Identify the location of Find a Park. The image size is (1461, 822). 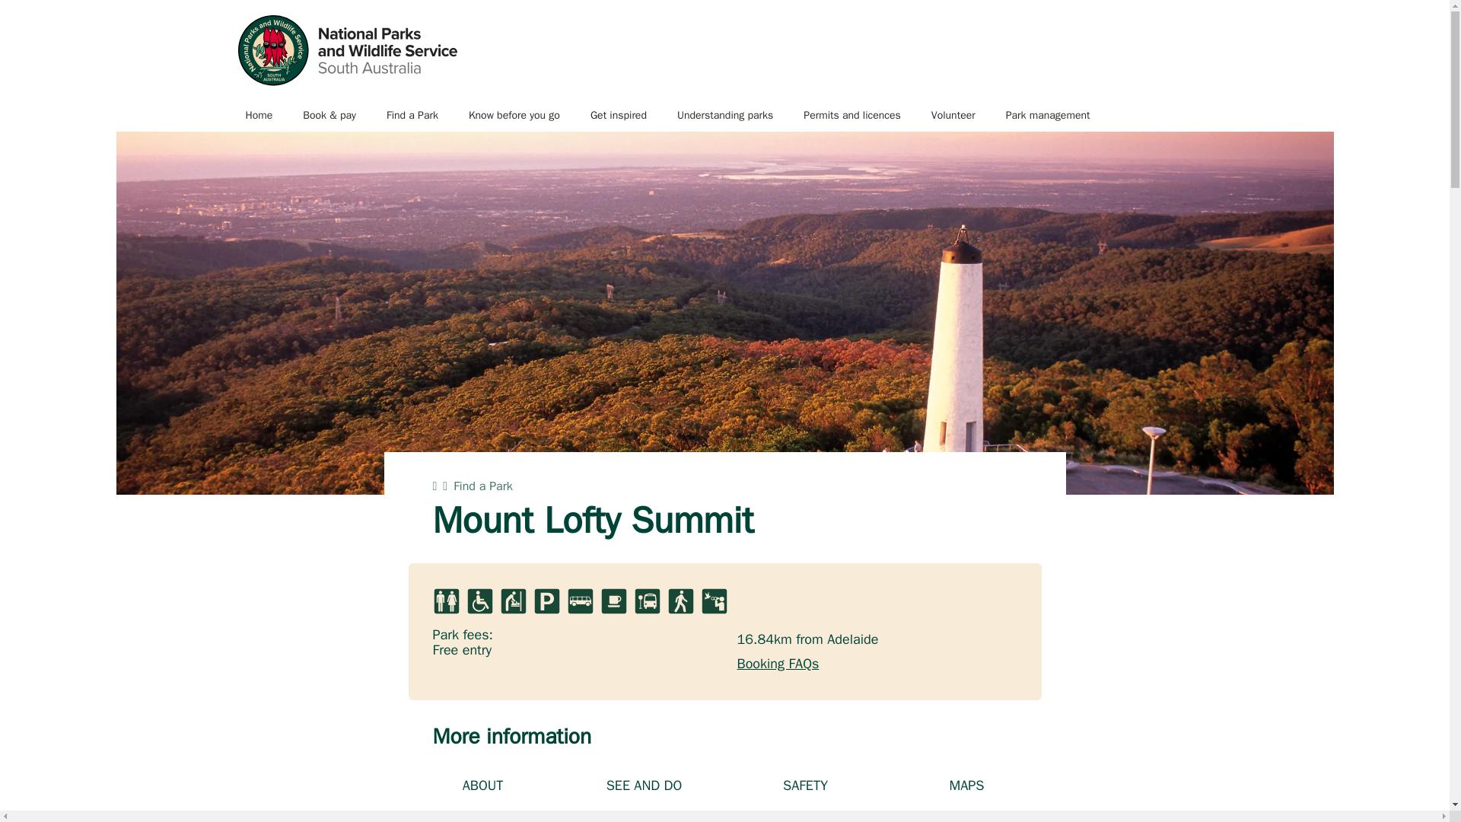
(412, 116).